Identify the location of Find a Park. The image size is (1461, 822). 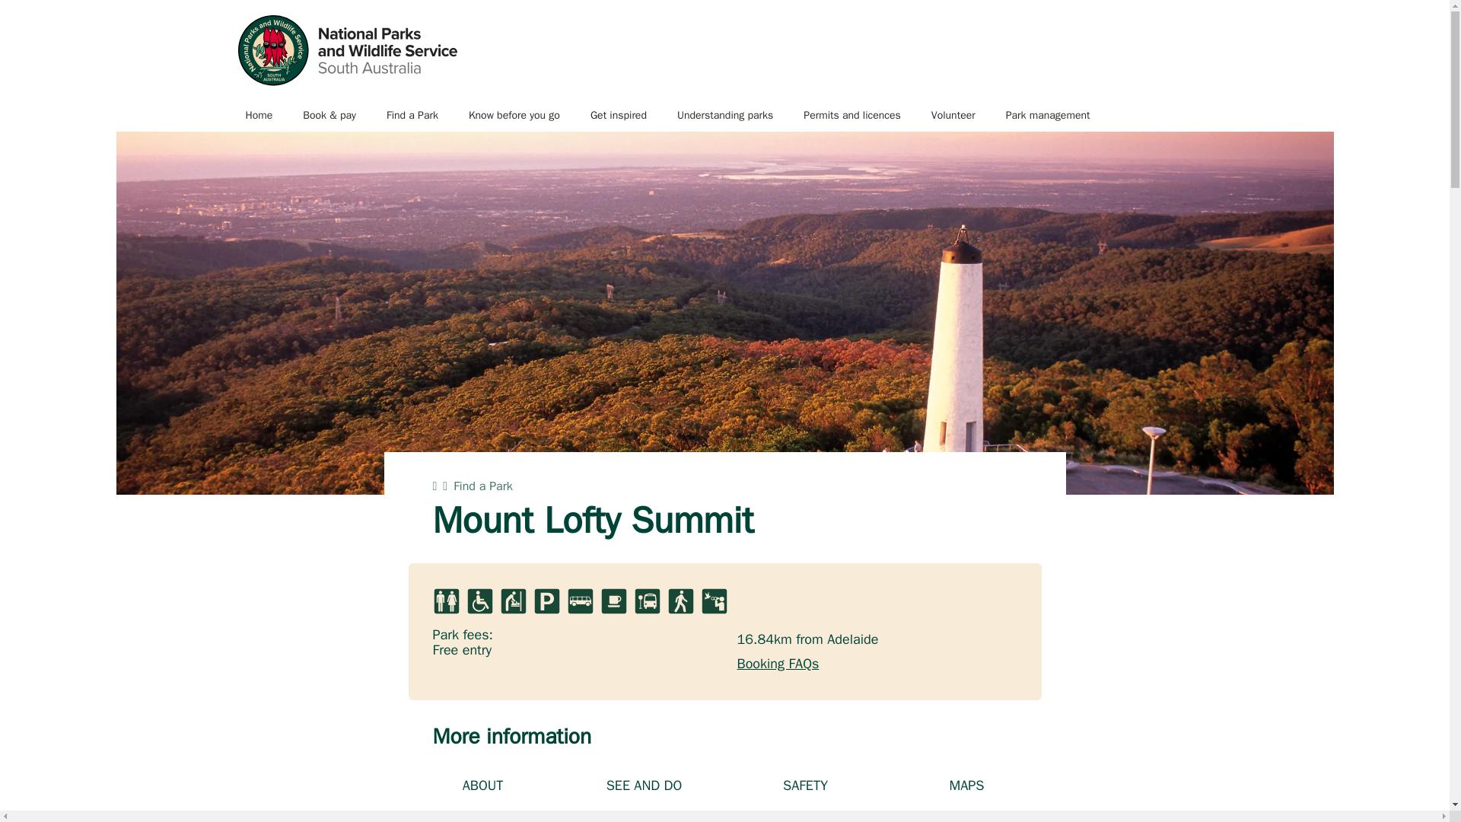
(412, 116).